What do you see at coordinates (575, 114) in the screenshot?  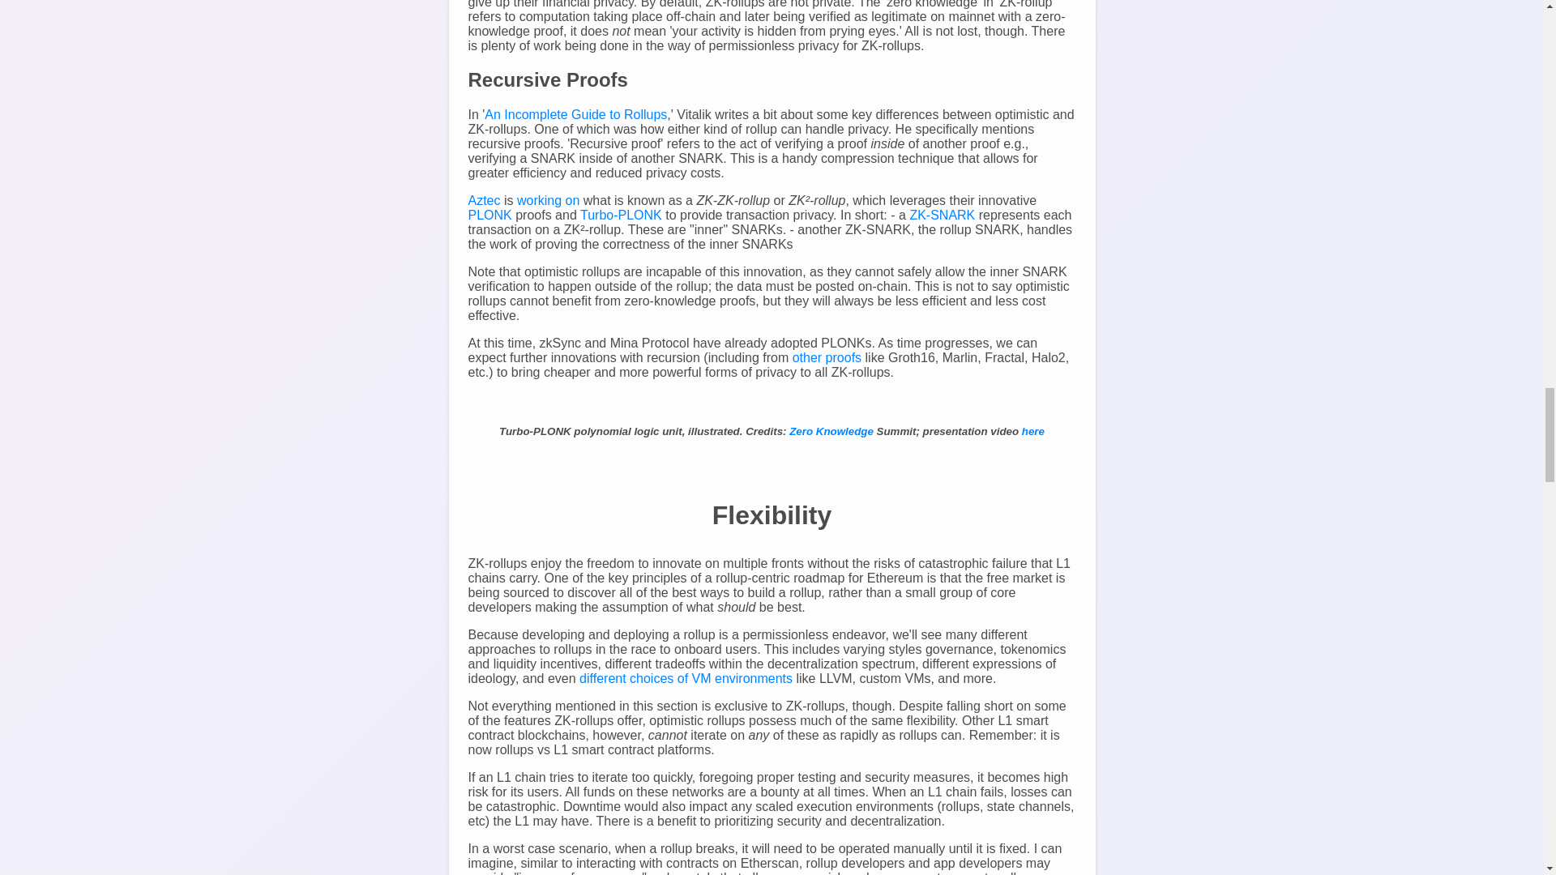 I see `An Incomplete Guide to Rollups` at bounding box center [575, 114].